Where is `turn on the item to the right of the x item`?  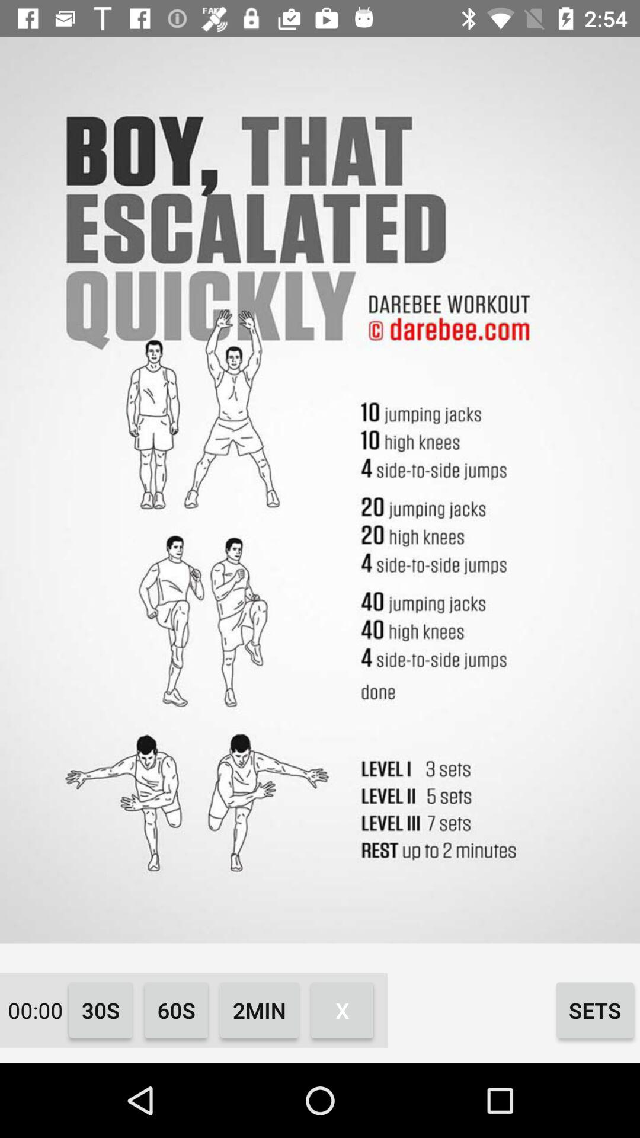
turn on the item to the right of the x item is located at coordinates (595, 1010).